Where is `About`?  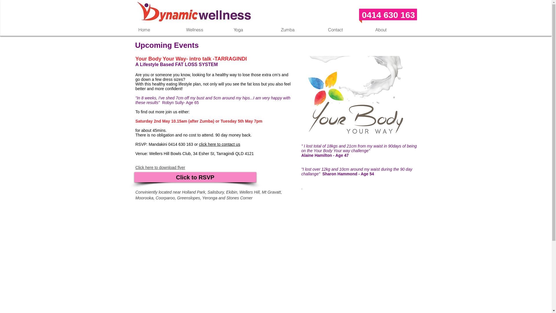
About is located at coordinates (394, 30).